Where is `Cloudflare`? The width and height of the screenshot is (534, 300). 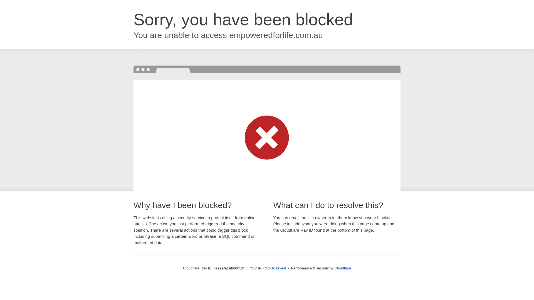
Cloudflare is located at coordinates (343, 268).